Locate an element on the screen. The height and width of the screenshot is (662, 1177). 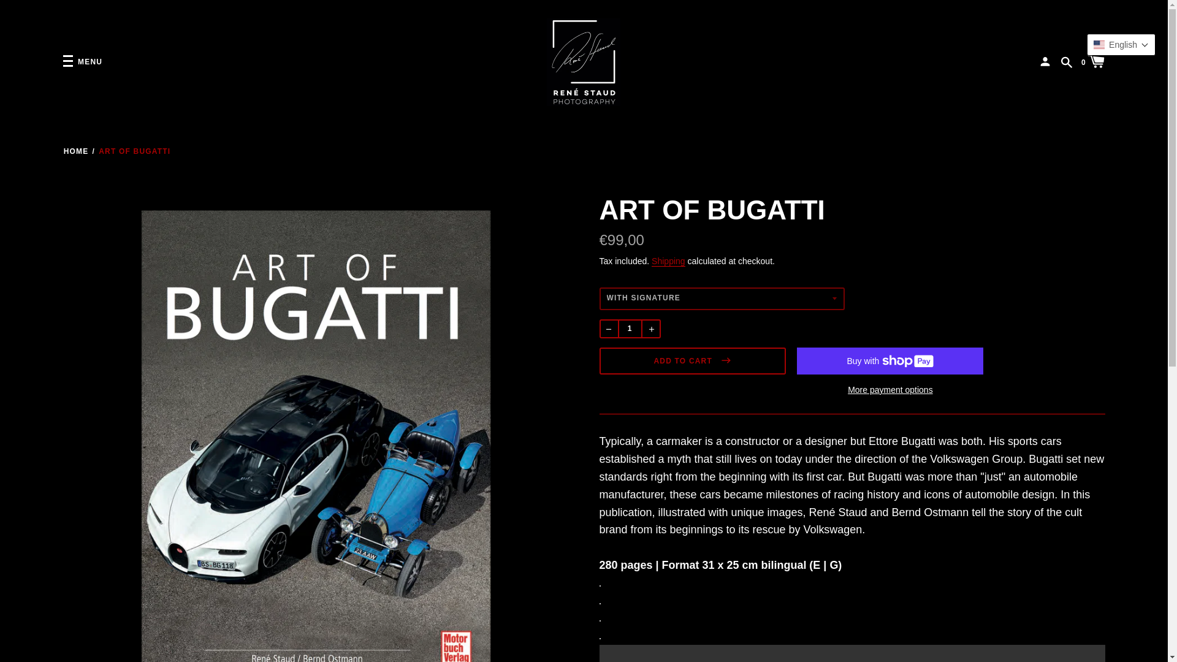
Page 22 is located at coordinates (852, 609).